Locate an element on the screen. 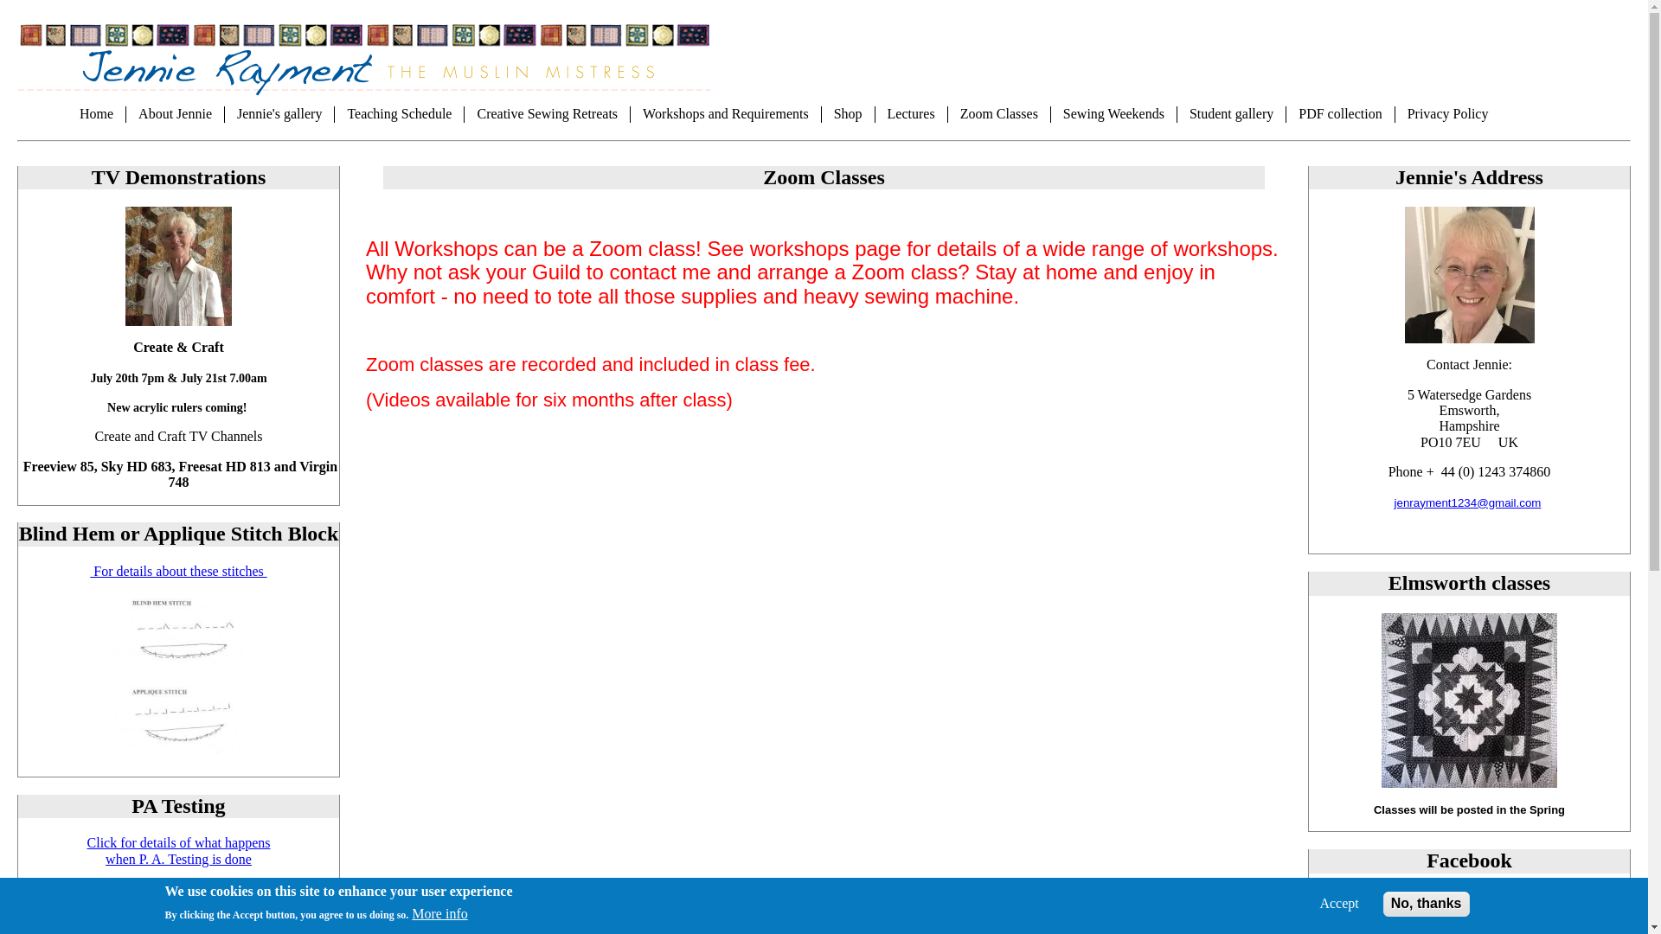 The image size is (1661, 934). Jennie's gallery is located at coordinates (279, 112).